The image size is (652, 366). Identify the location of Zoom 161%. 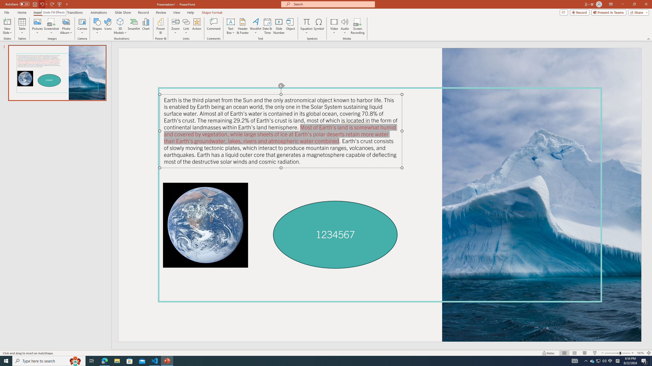
(640, 353).